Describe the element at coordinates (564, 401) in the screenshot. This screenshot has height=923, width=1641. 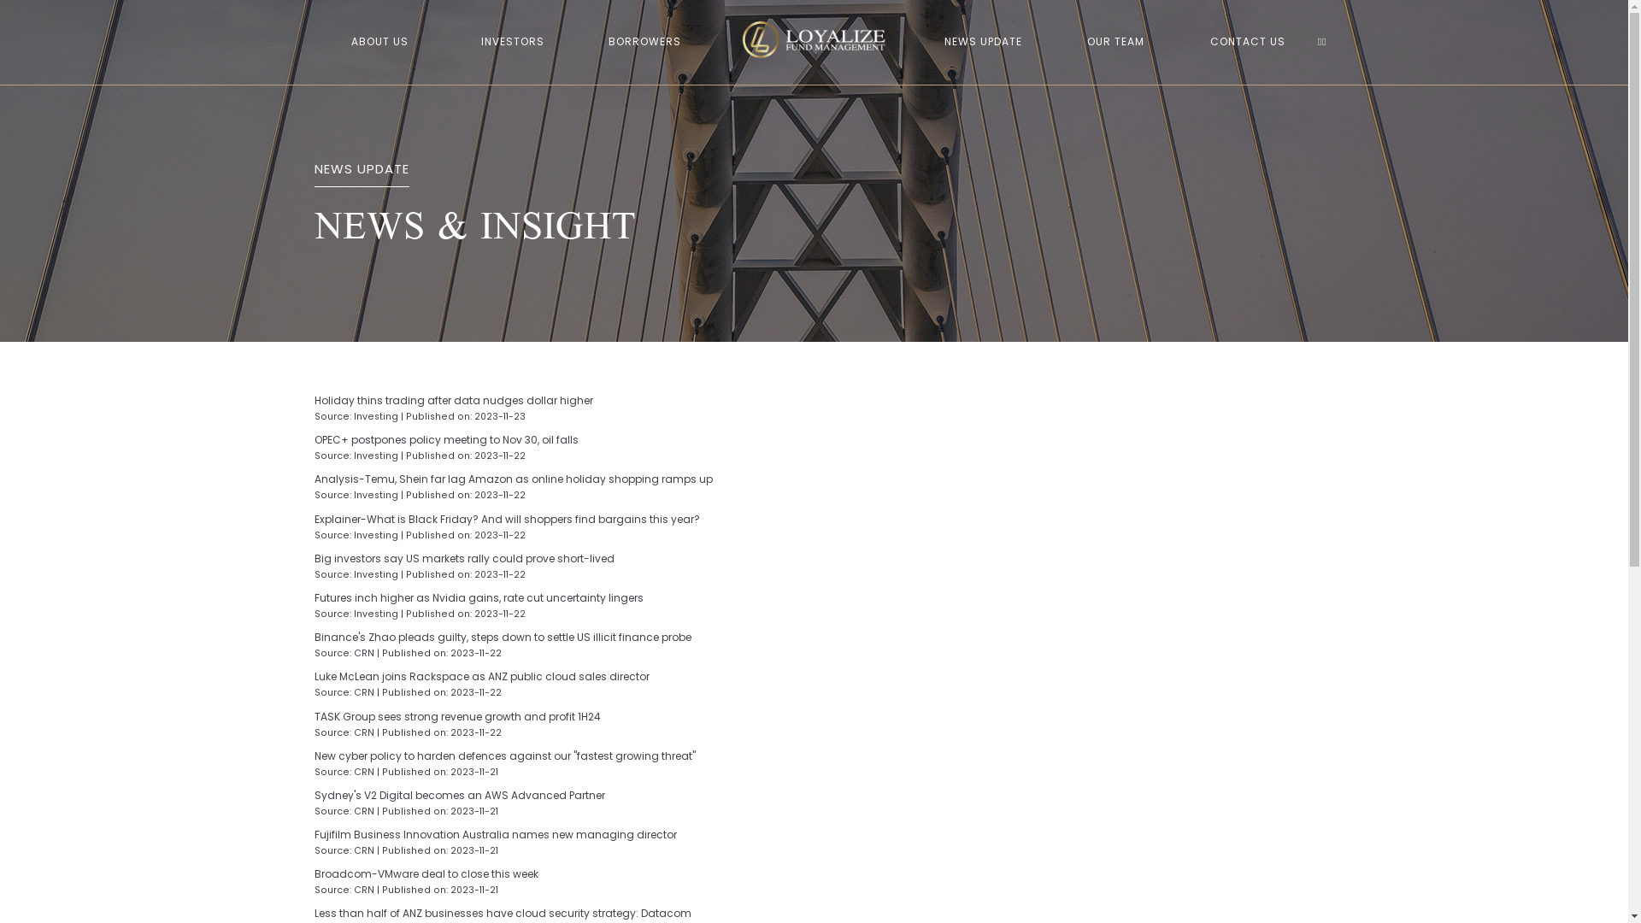
I see `Holiday thins trading after data nudges dollar higher` at that location.